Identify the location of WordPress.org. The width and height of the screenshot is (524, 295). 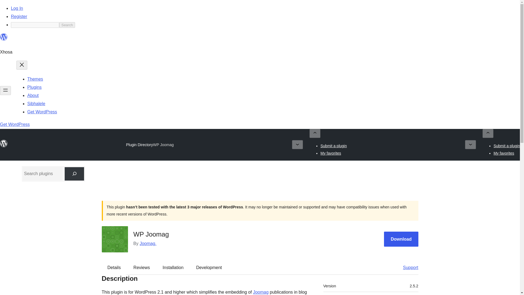
(4, 37).